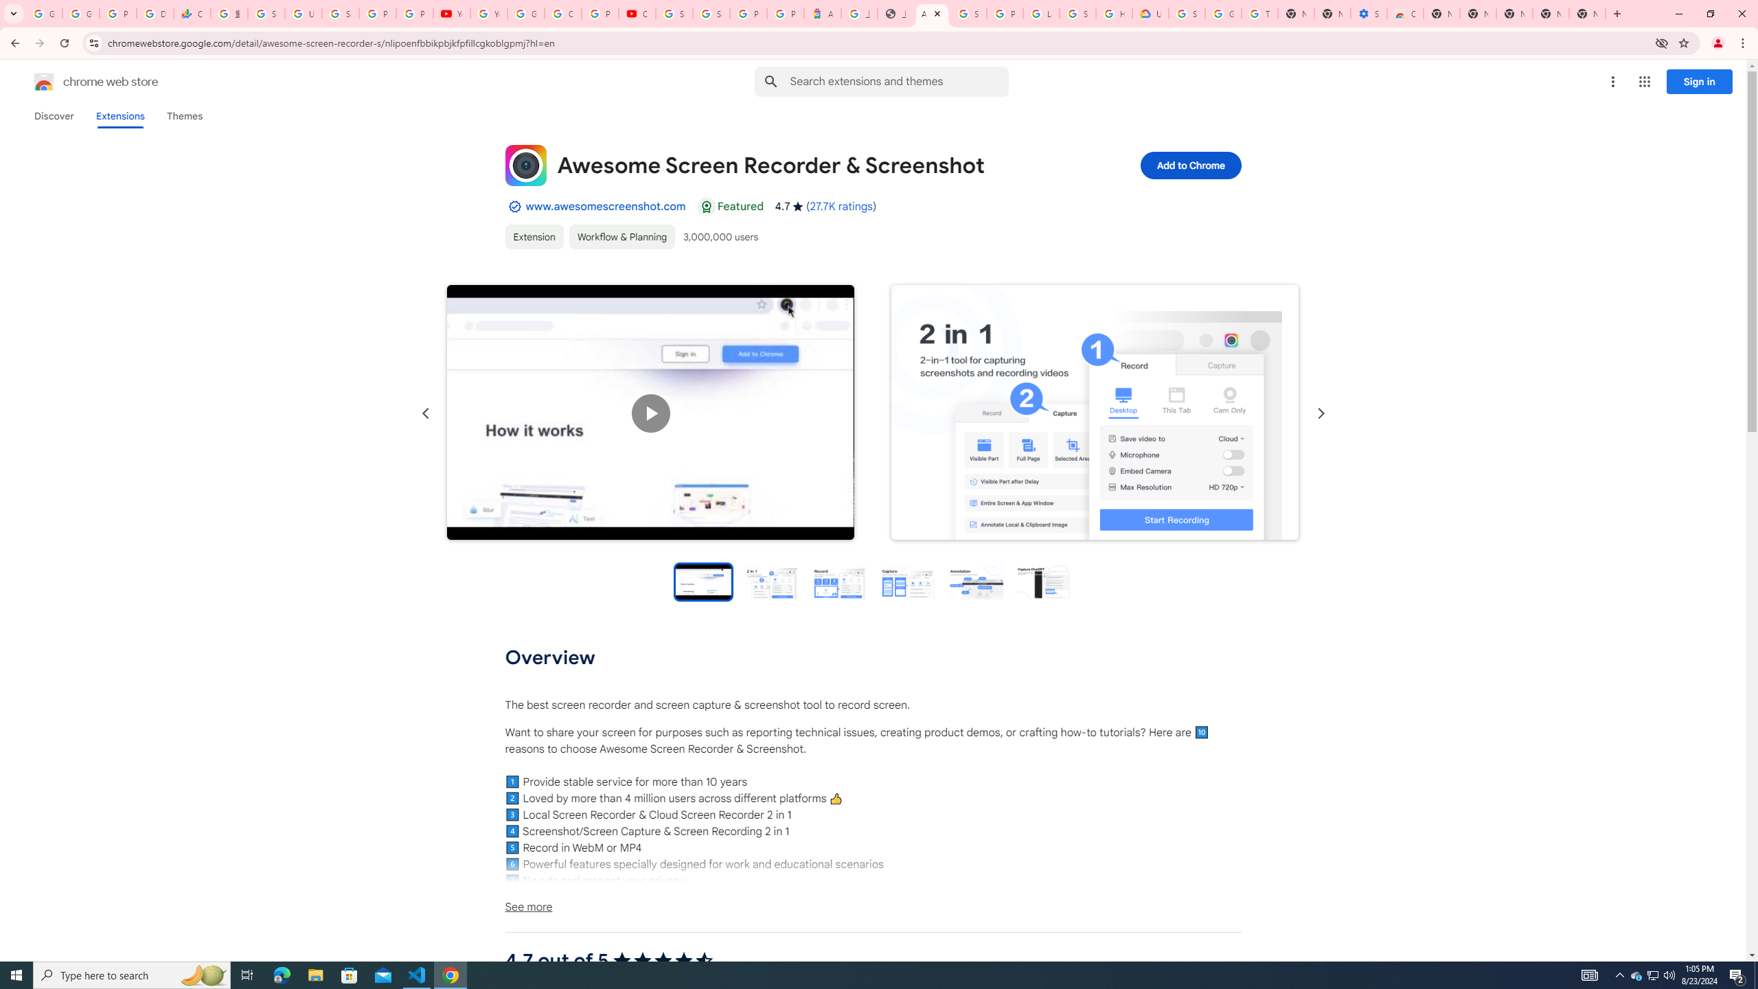 This screenshot has width=1758, height=989. I want to click on YouTube, so click(488, 14).